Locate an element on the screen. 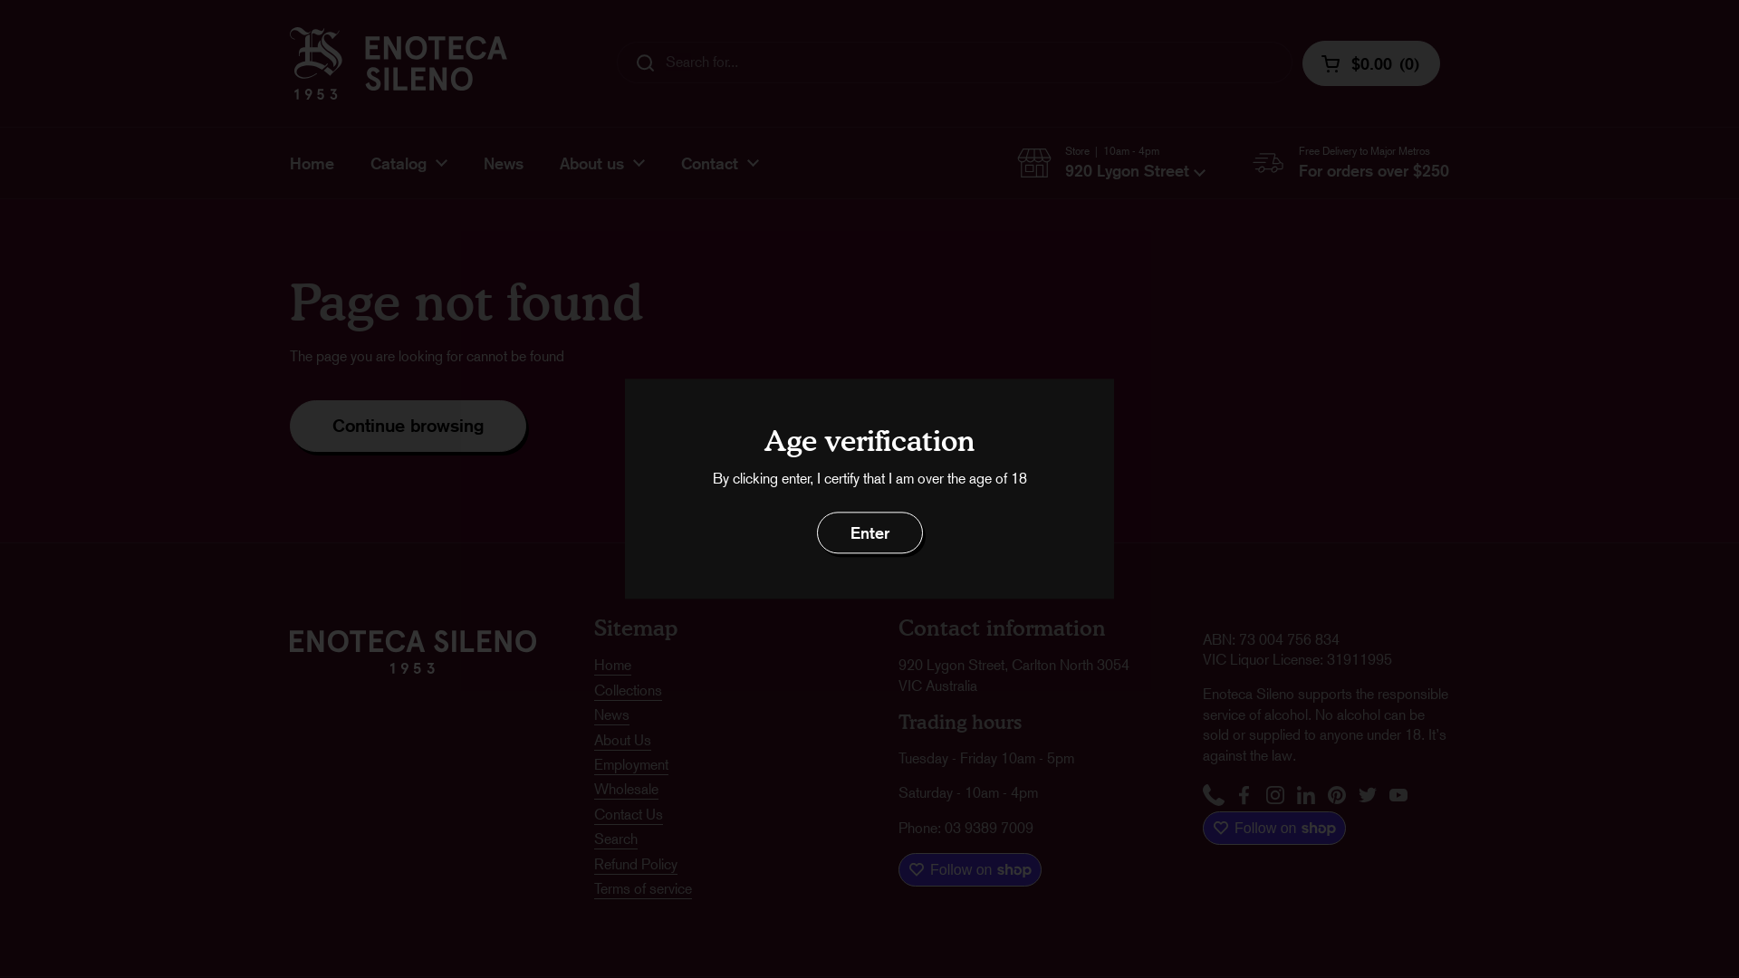  Catalog is located at coordinates (409, 163).